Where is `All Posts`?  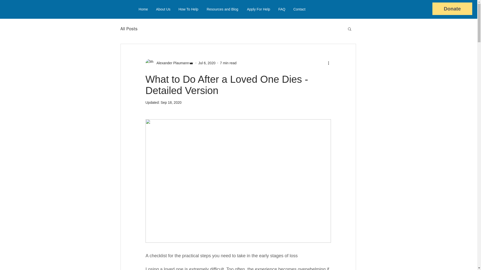
All Posts is located at coordinates (129, 28).